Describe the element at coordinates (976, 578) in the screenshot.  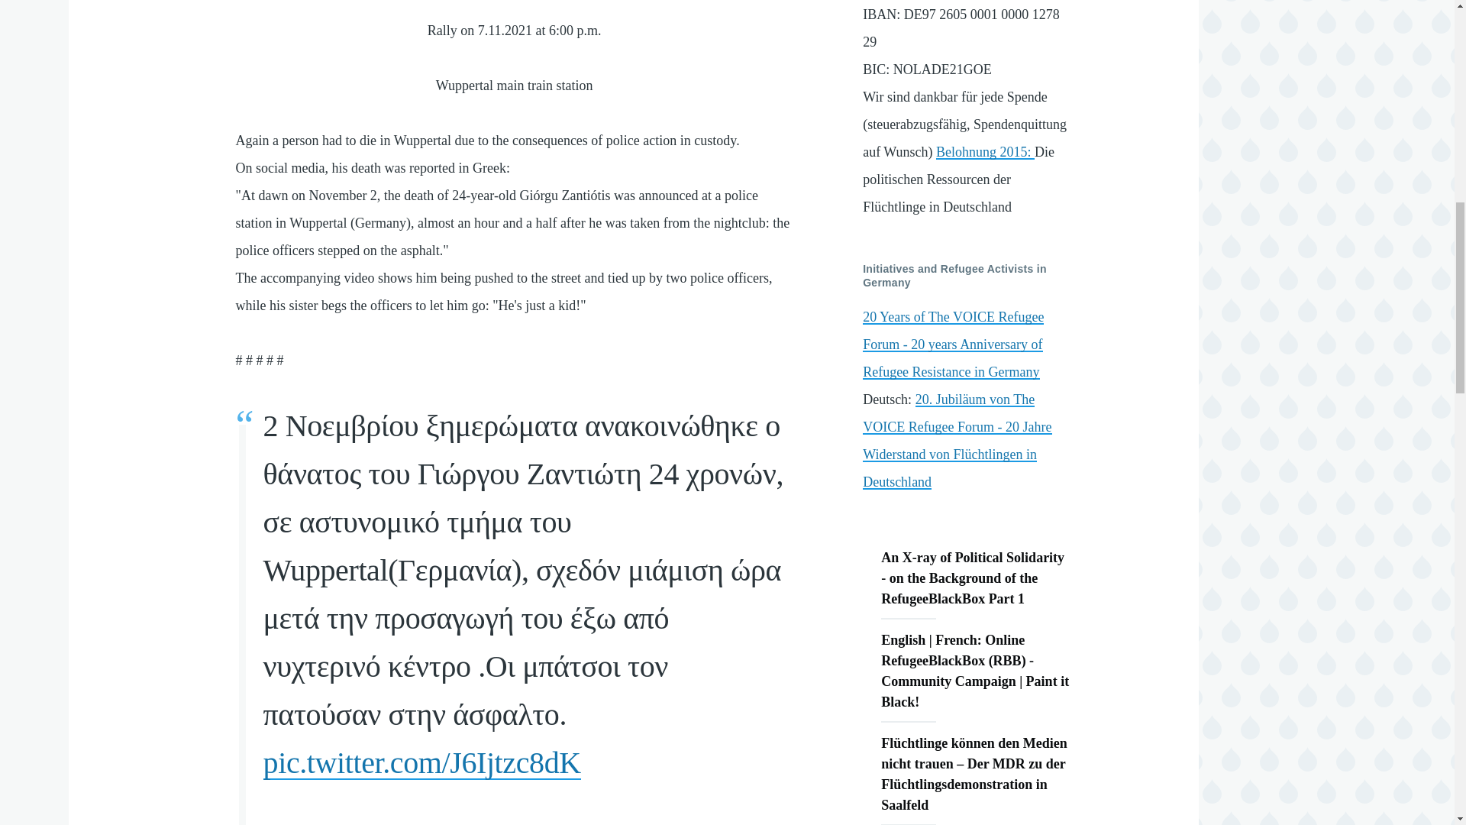
I see `Background Analysis of the RefugeeBlackBox  Part 1` at that location.